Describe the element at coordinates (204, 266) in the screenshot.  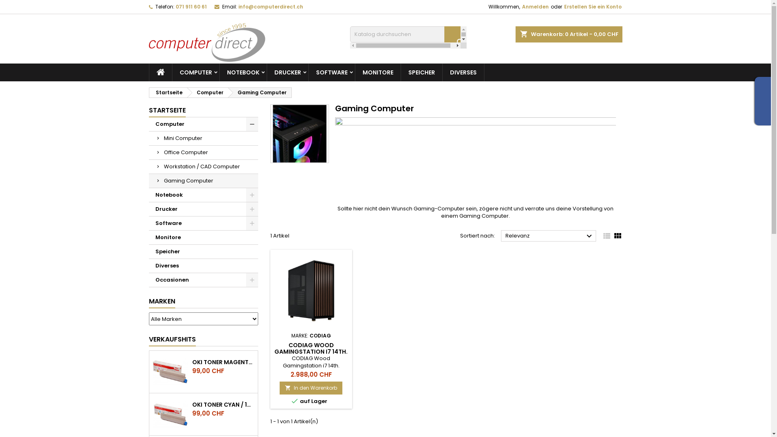
I see `Diverses` at that location.